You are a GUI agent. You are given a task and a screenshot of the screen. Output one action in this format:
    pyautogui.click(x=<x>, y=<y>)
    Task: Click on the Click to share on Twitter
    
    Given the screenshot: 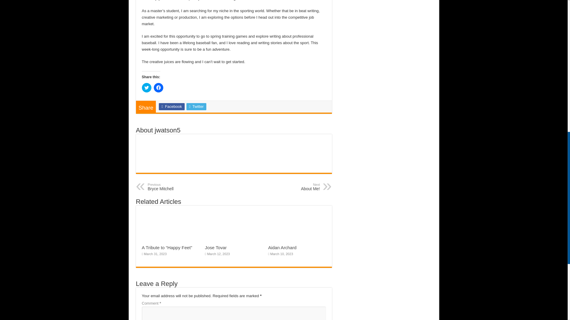 What is the action you would take?
    pyautogui.click(x=147, y=88)
    